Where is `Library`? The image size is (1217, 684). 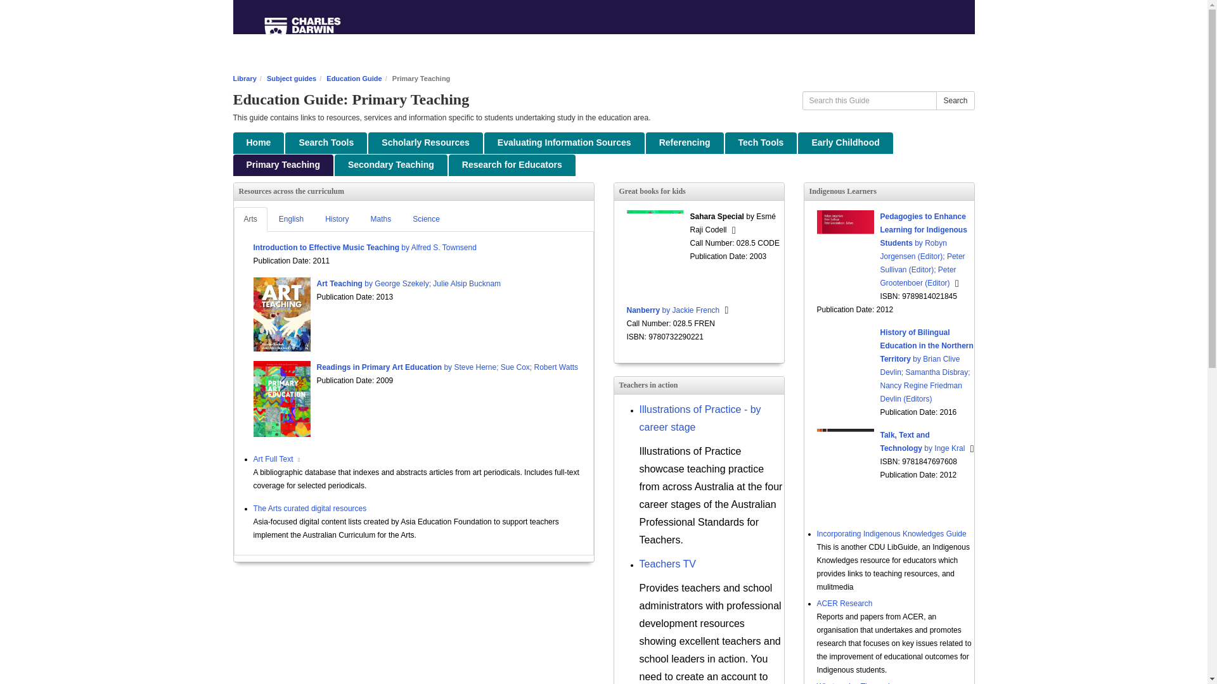 Library is located at coordinates (245, 78).